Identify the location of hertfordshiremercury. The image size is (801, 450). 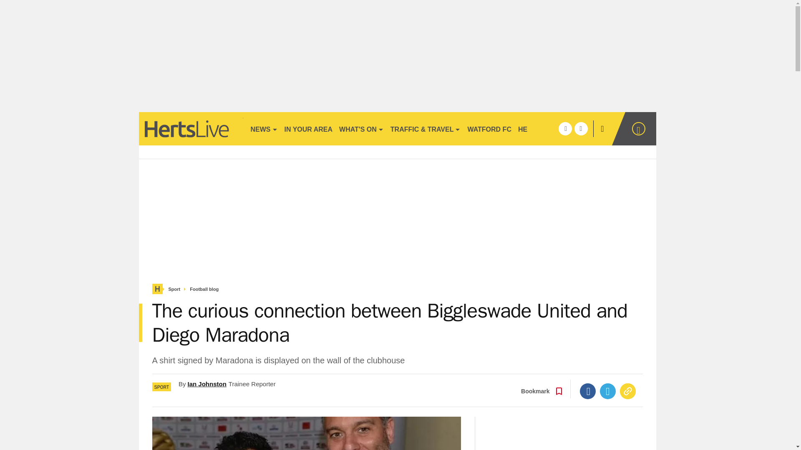
(190, 128).